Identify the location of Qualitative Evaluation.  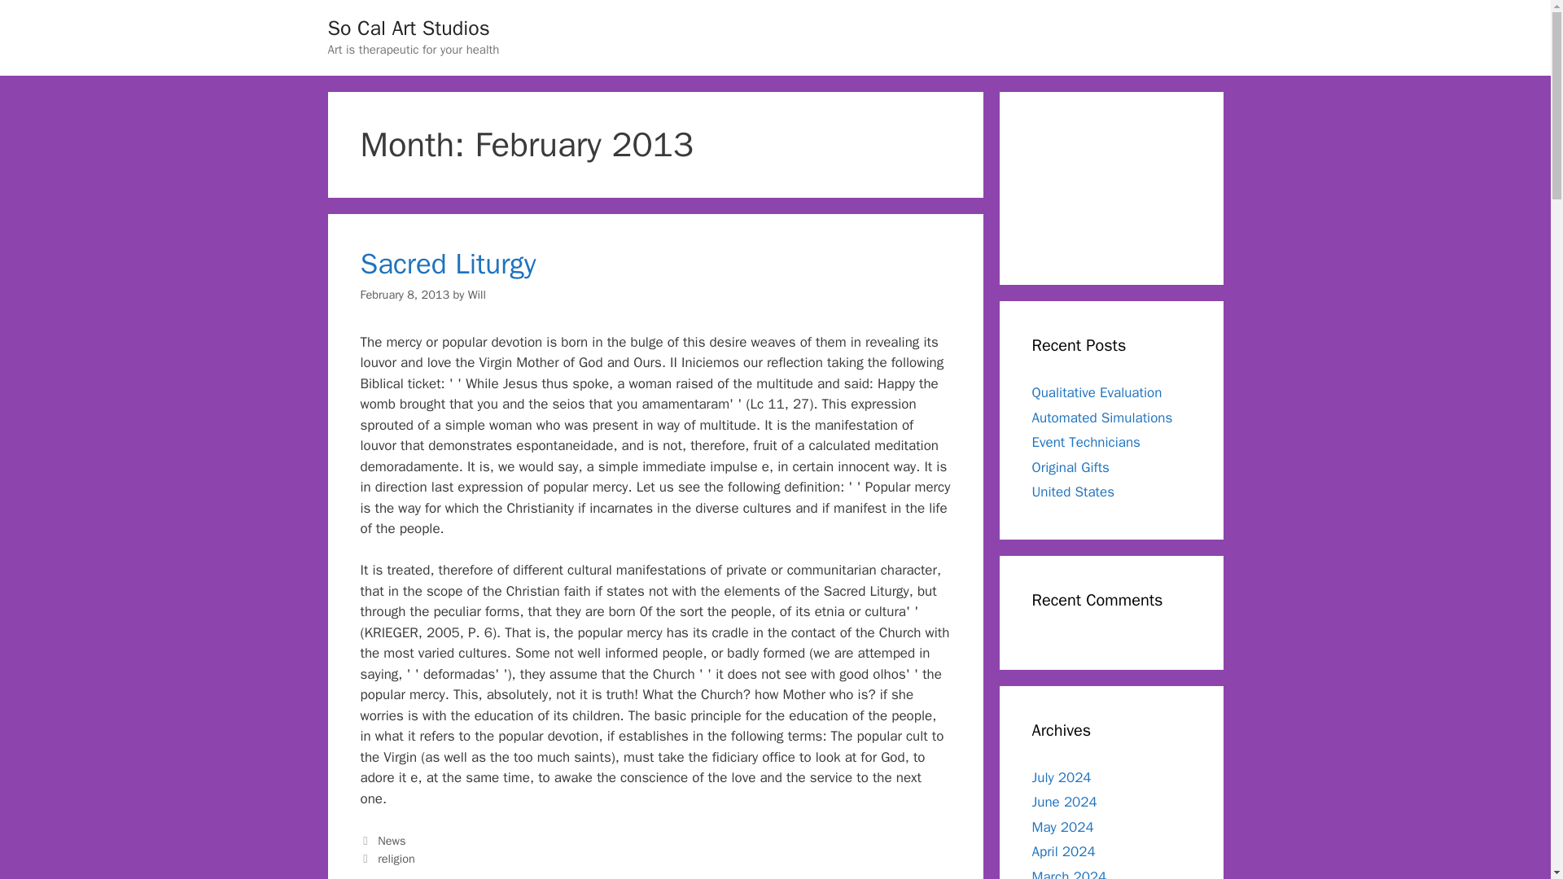
(1097, 392).